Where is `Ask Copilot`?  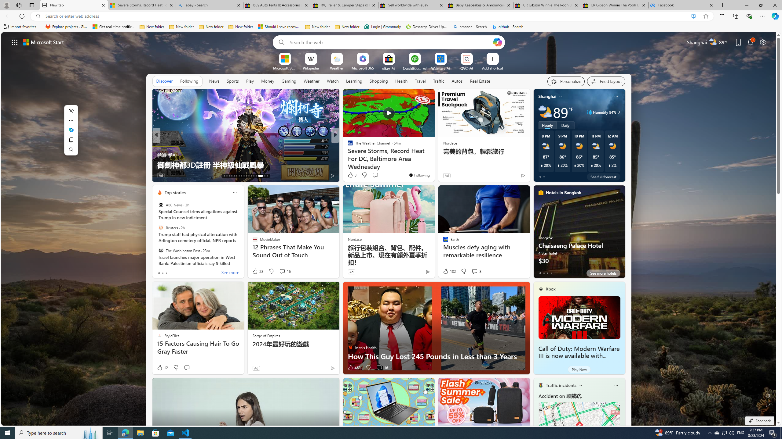 Ask Copilot is located at coordinates (71, 130).